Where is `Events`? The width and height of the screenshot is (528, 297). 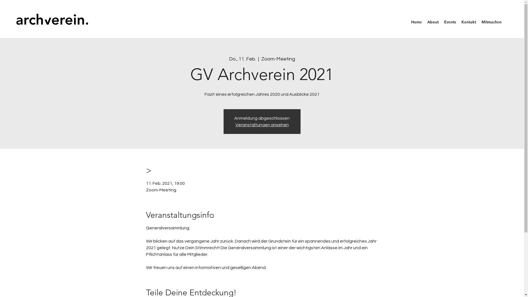 Events is located at coordinates (450, 22).